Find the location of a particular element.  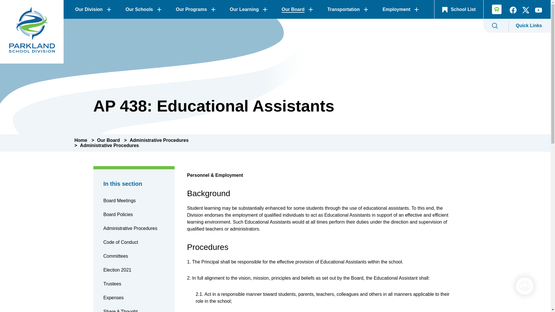

Parkland School Division is located at coordinates (32, 32).